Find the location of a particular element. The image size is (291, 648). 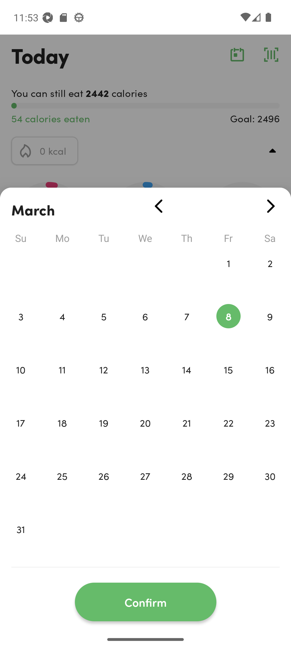

25 is located at coordinates (62, 487).